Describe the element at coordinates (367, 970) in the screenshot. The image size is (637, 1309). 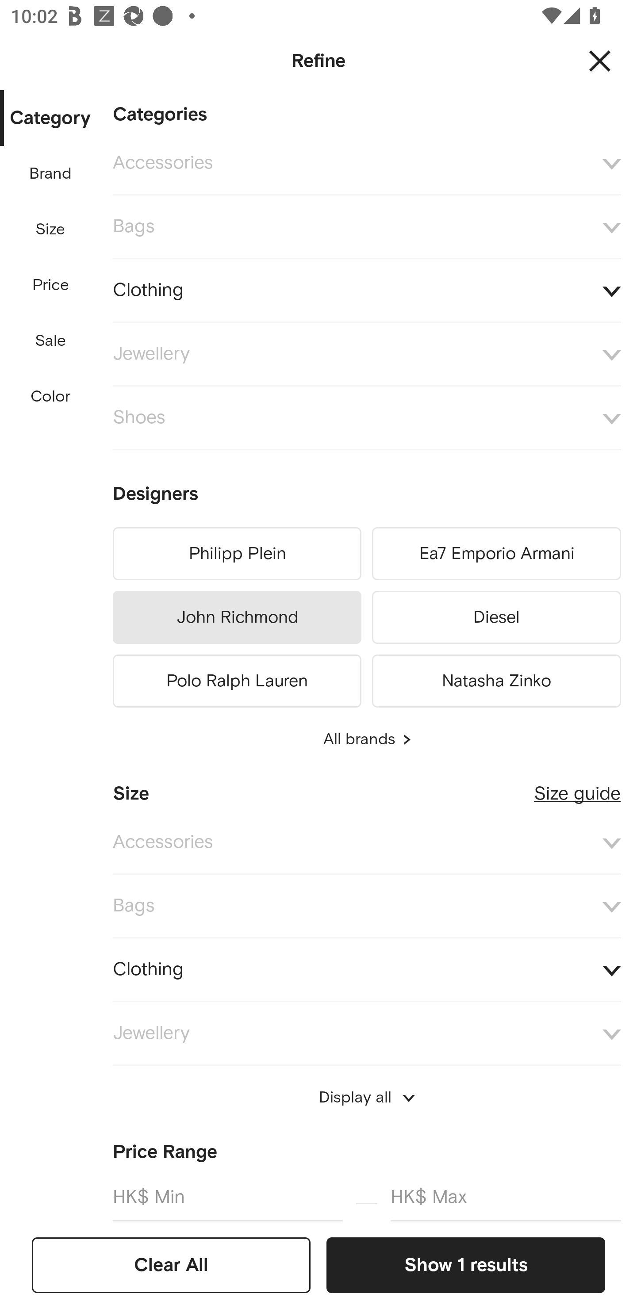
I see `Clothing` at that location.